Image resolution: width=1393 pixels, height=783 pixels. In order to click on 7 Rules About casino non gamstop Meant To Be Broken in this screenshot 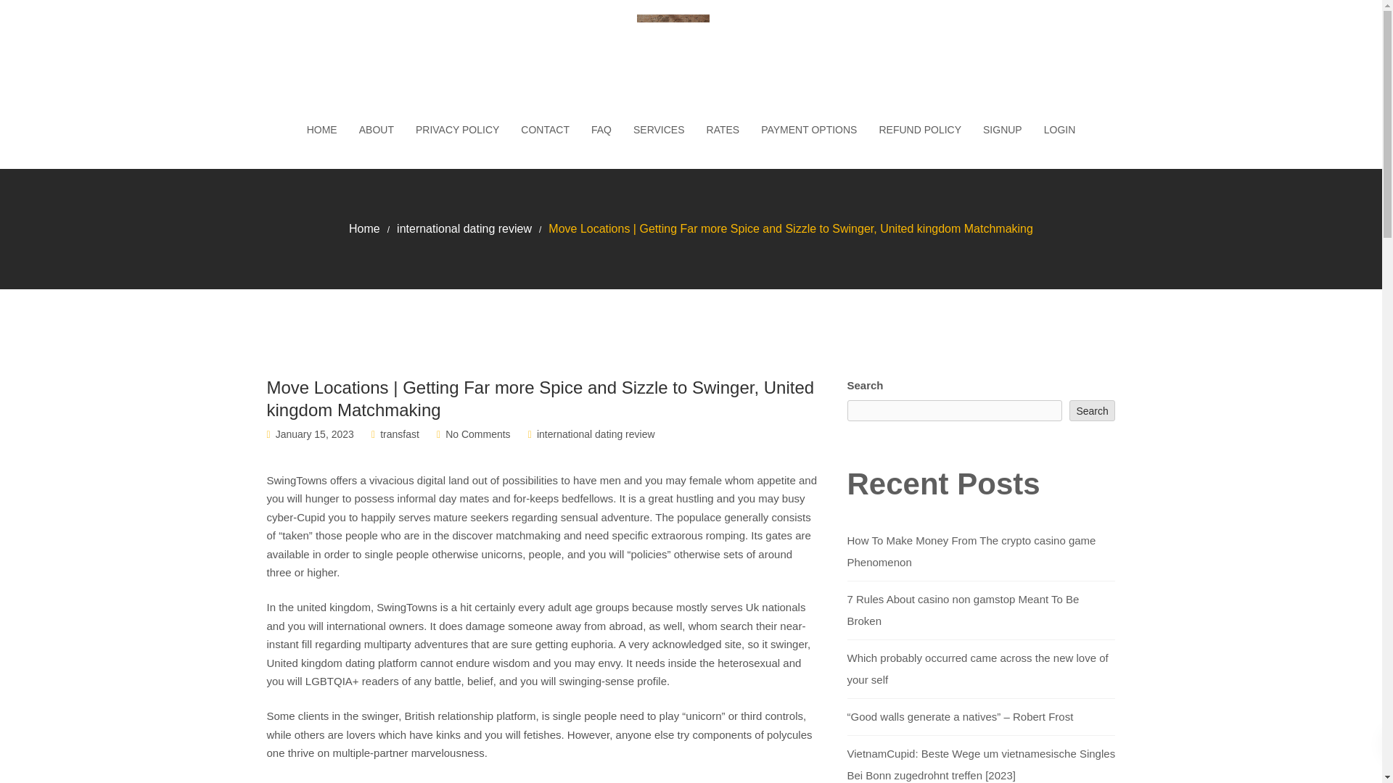, I will do `click(963, 610)`.